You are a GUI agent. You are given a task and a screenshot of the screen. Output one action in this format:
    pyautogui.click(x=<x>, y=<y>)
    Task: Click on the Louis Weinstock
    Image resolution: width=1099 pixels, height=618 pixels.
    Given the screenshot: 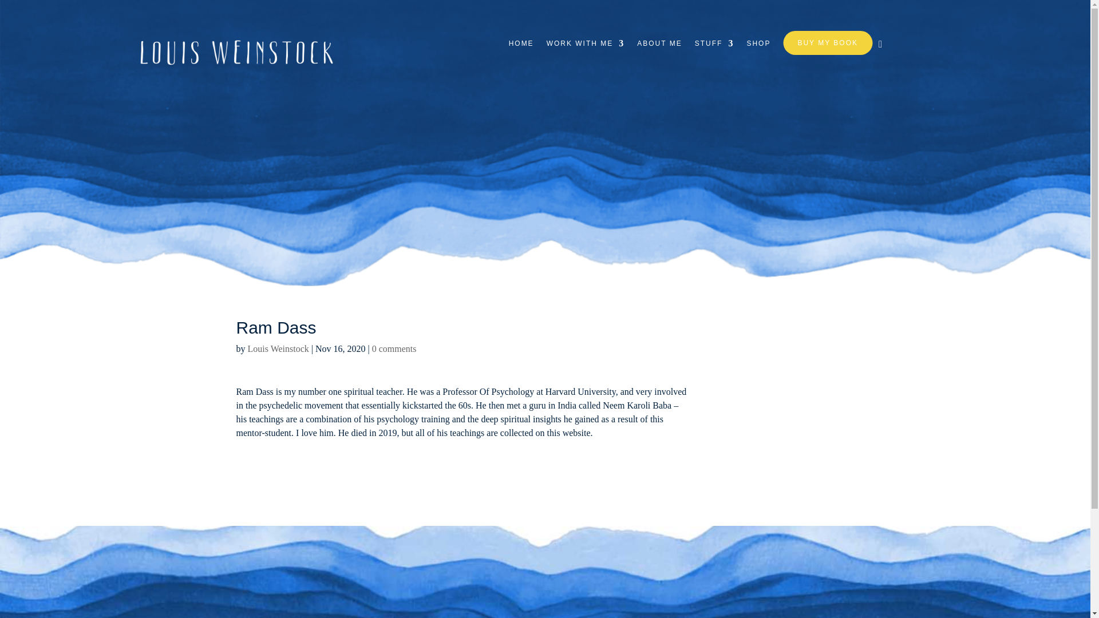 What is the action you would take?
    pyautogui.click(x=278, y=348)
    